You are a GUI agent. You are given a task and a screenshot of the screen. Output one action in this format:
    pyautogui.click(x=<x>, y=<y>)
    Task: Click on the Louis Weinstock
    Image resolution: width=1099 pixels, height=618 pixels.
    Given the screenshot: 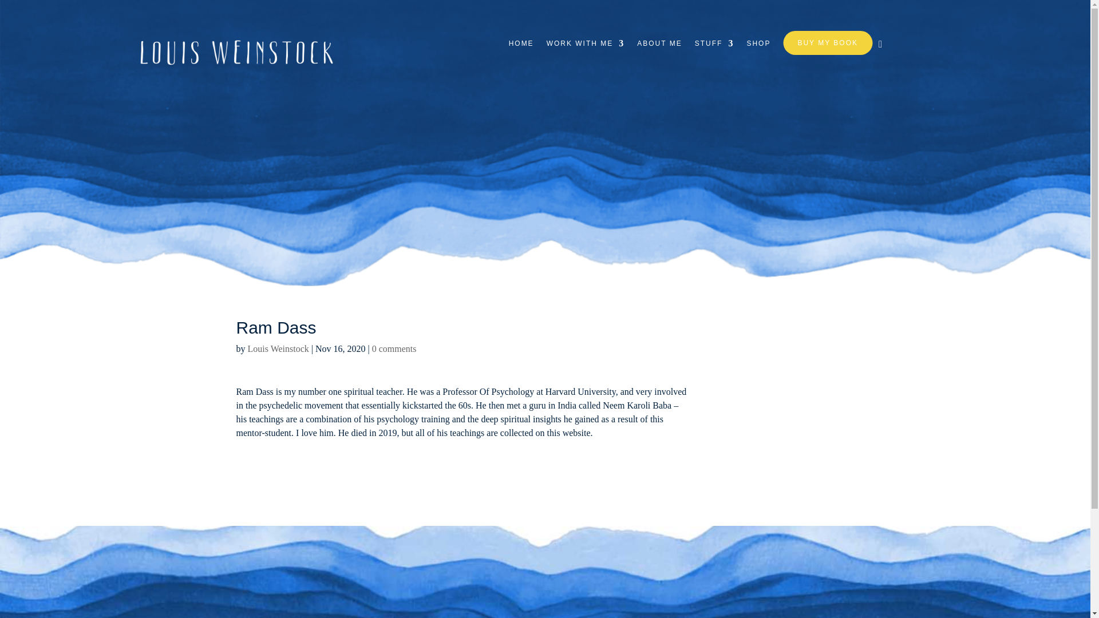 What is the action you would take?
    pyautogui.click(x=278, y=348)
    